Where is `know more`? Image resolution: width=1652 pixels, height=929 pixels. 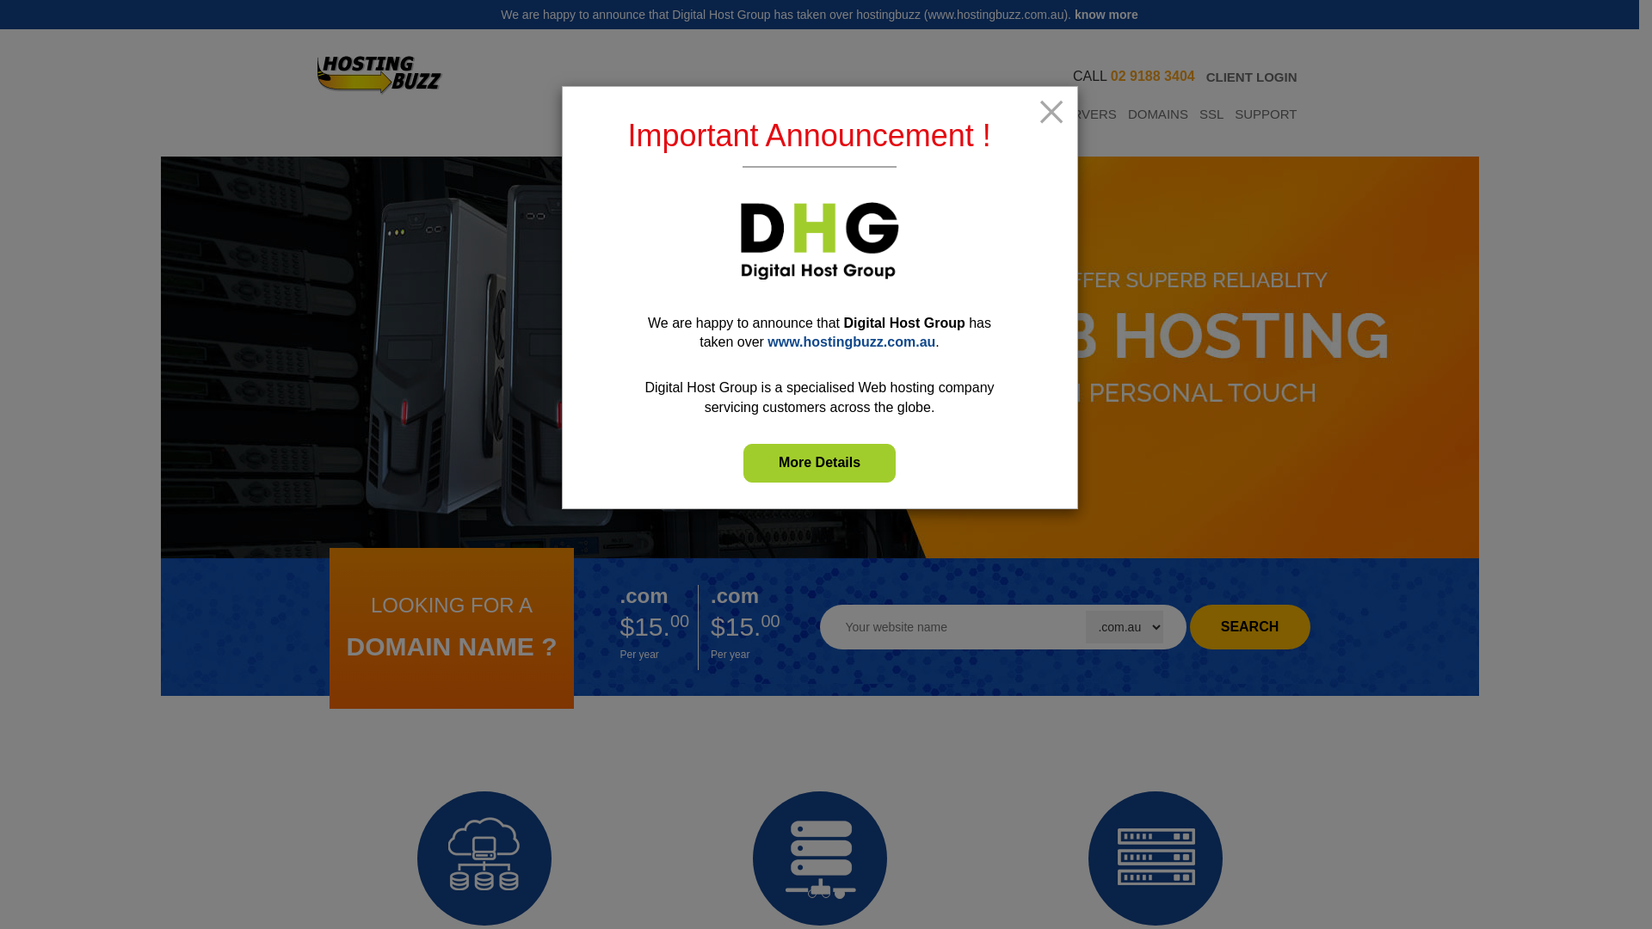 know more is located at coordinates (1106, 15).